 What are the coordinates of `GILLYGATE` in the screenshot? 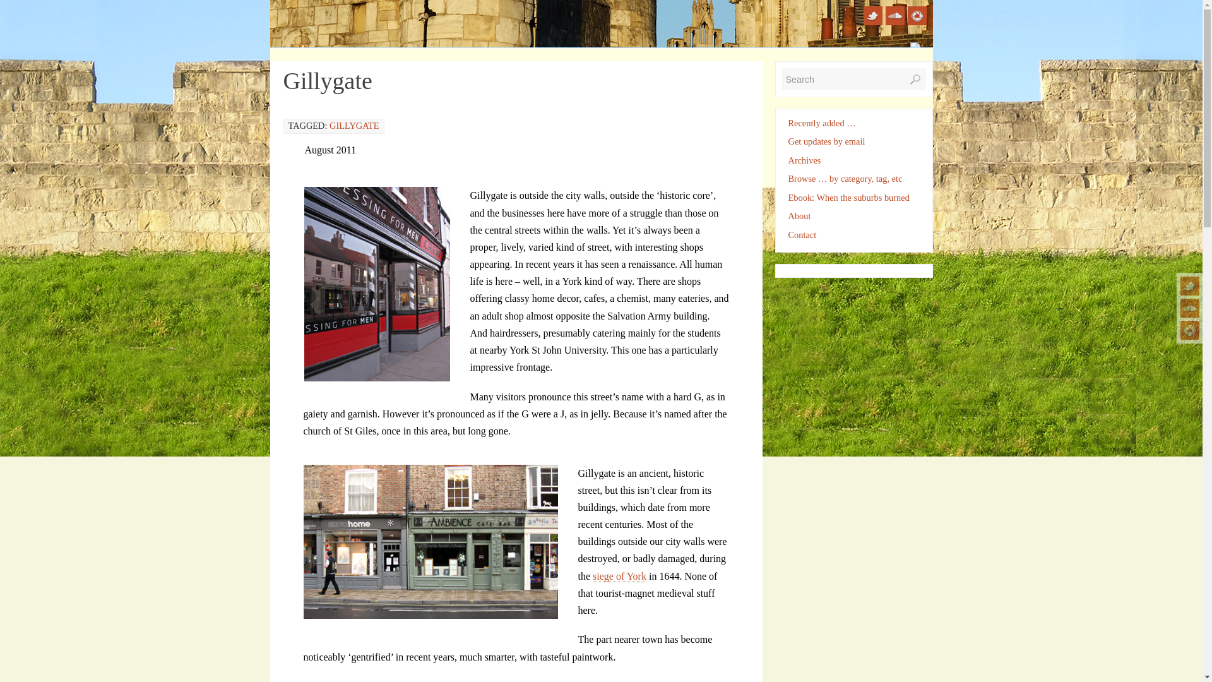 It's located at (354, 126).